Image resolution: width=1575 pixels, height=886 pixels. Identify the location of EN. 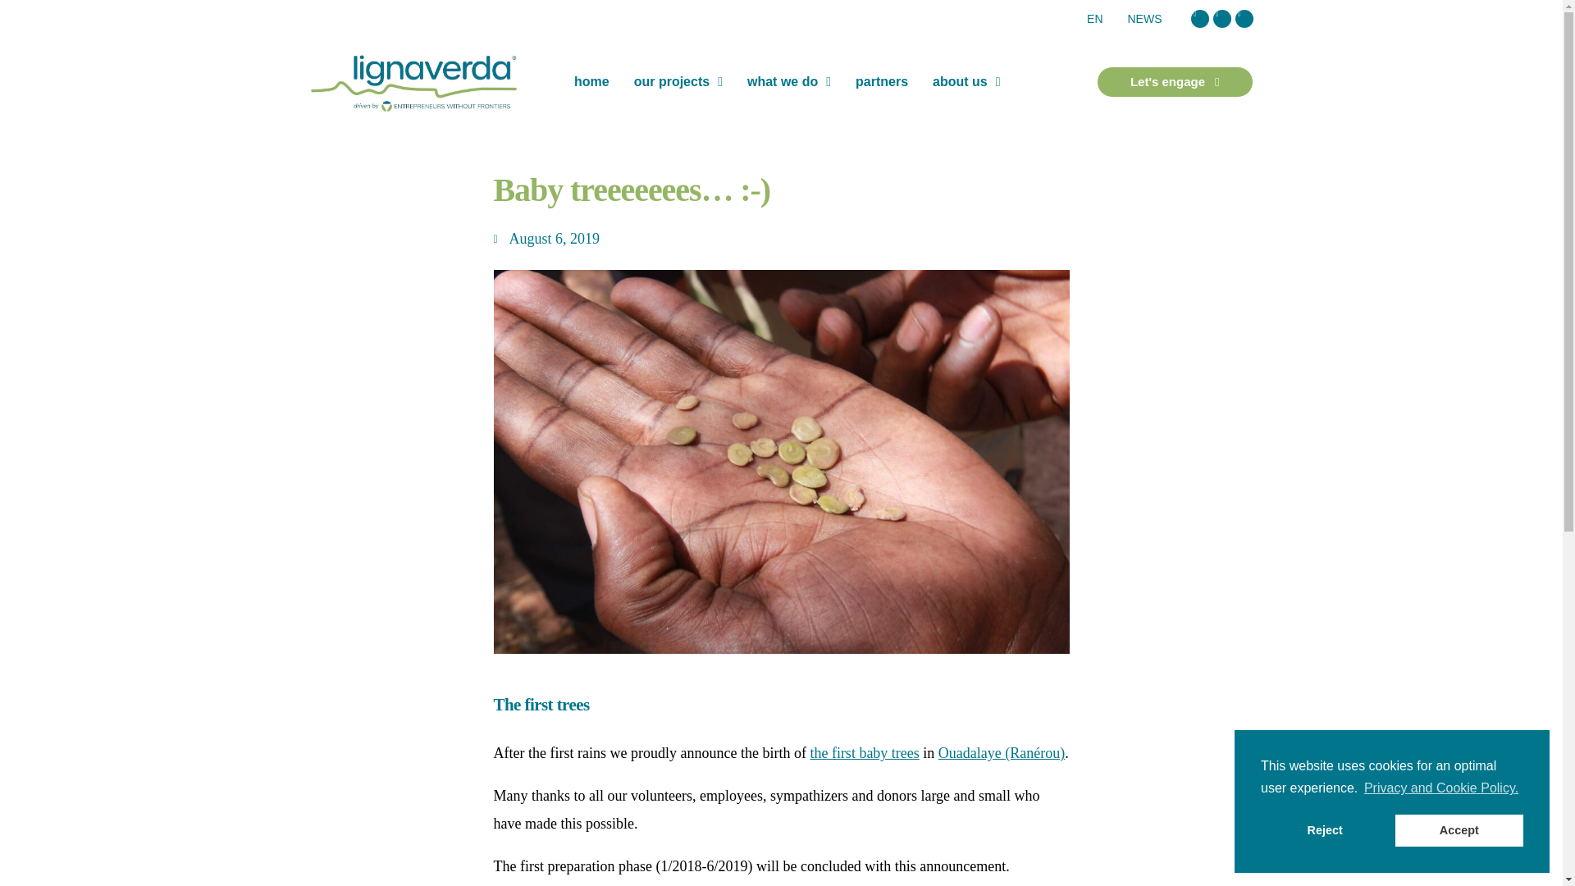
(1094, 18).